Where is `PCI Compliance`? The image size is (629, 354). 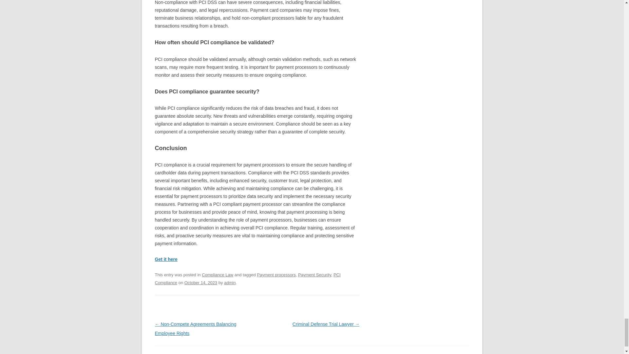 PCI Compliance is located at coordinates (247, 279).